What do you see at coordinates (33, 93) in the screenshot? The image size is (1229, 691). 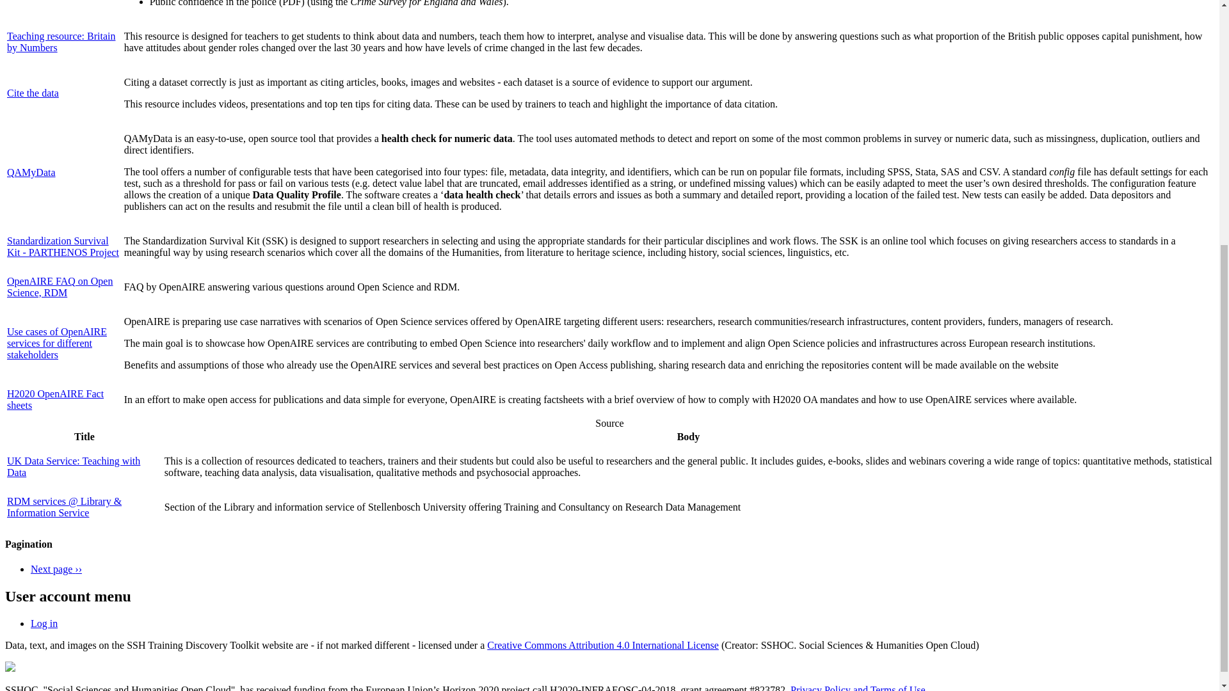 I see `Cite the data` at bounding box center [33, 93].